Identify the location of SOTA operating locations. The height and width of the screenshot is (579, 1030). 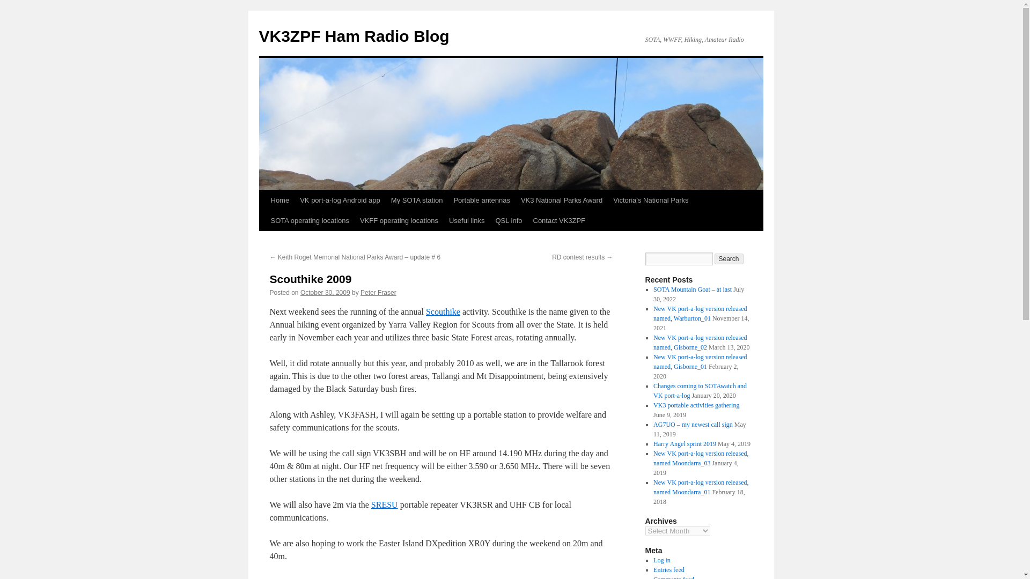
(309, 221).